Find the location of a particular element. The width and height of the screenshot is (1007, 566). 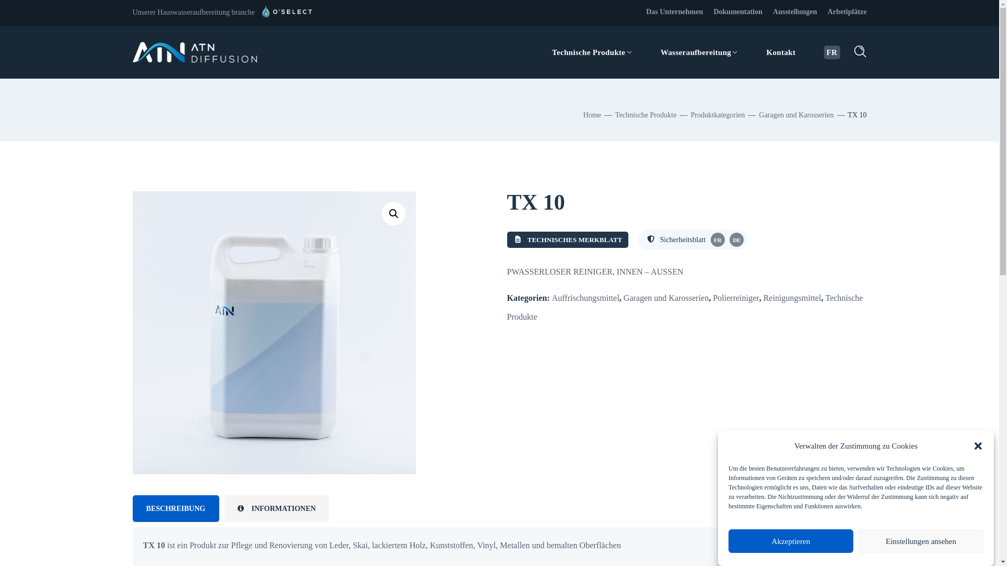

Auffrischungsmittel is located at coordinates (585, 298).